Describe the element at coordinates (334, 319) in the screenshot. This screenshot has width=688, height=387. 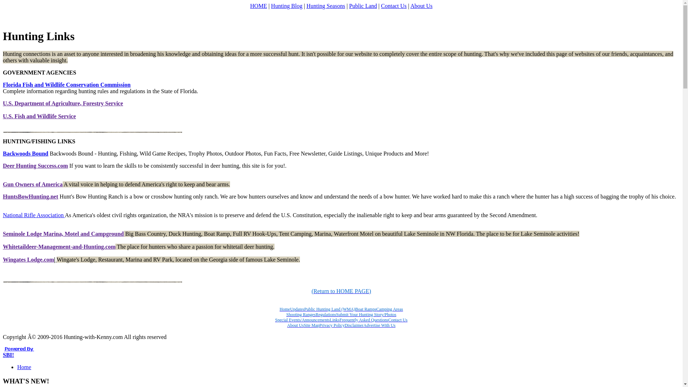
I see `Links` at that location.